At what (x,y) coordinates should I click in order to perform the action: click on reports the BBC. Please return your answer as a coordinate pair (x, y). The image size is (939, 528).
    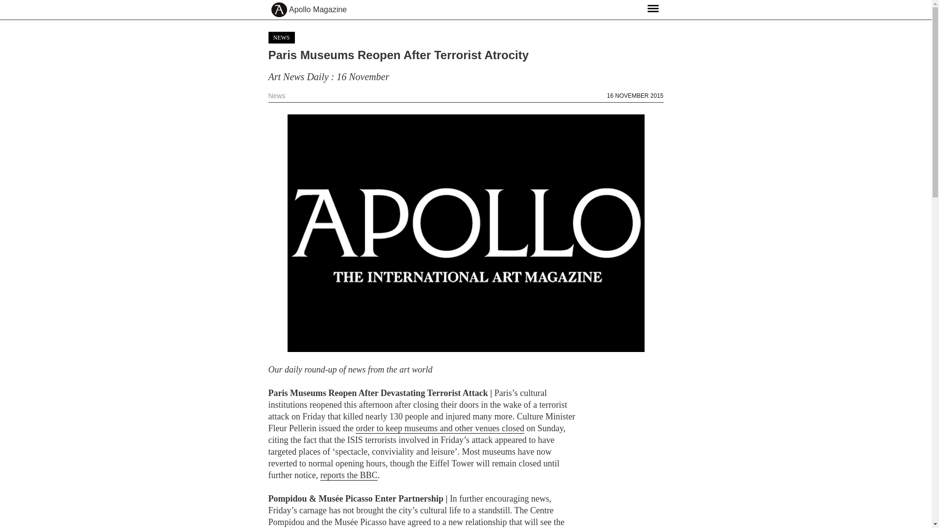
    Looking at the image, I should click on (348, 475).